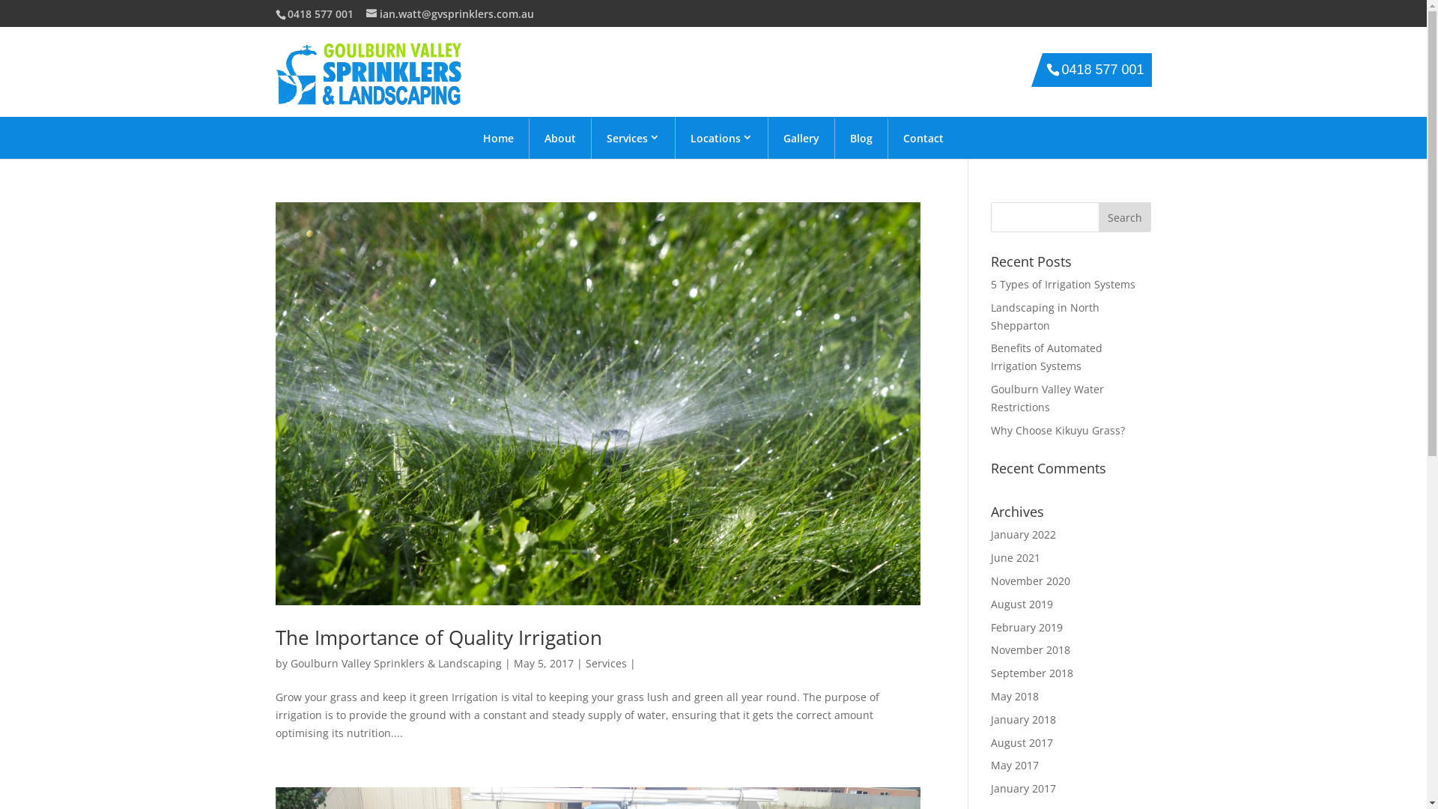 The width and height of the screenshot is (1438, 809). What do you see at coordinates (1047, 399) in the screenshot?
I see `Goulburn Valley Water Restrictions` at bounding box center [1047, 399].